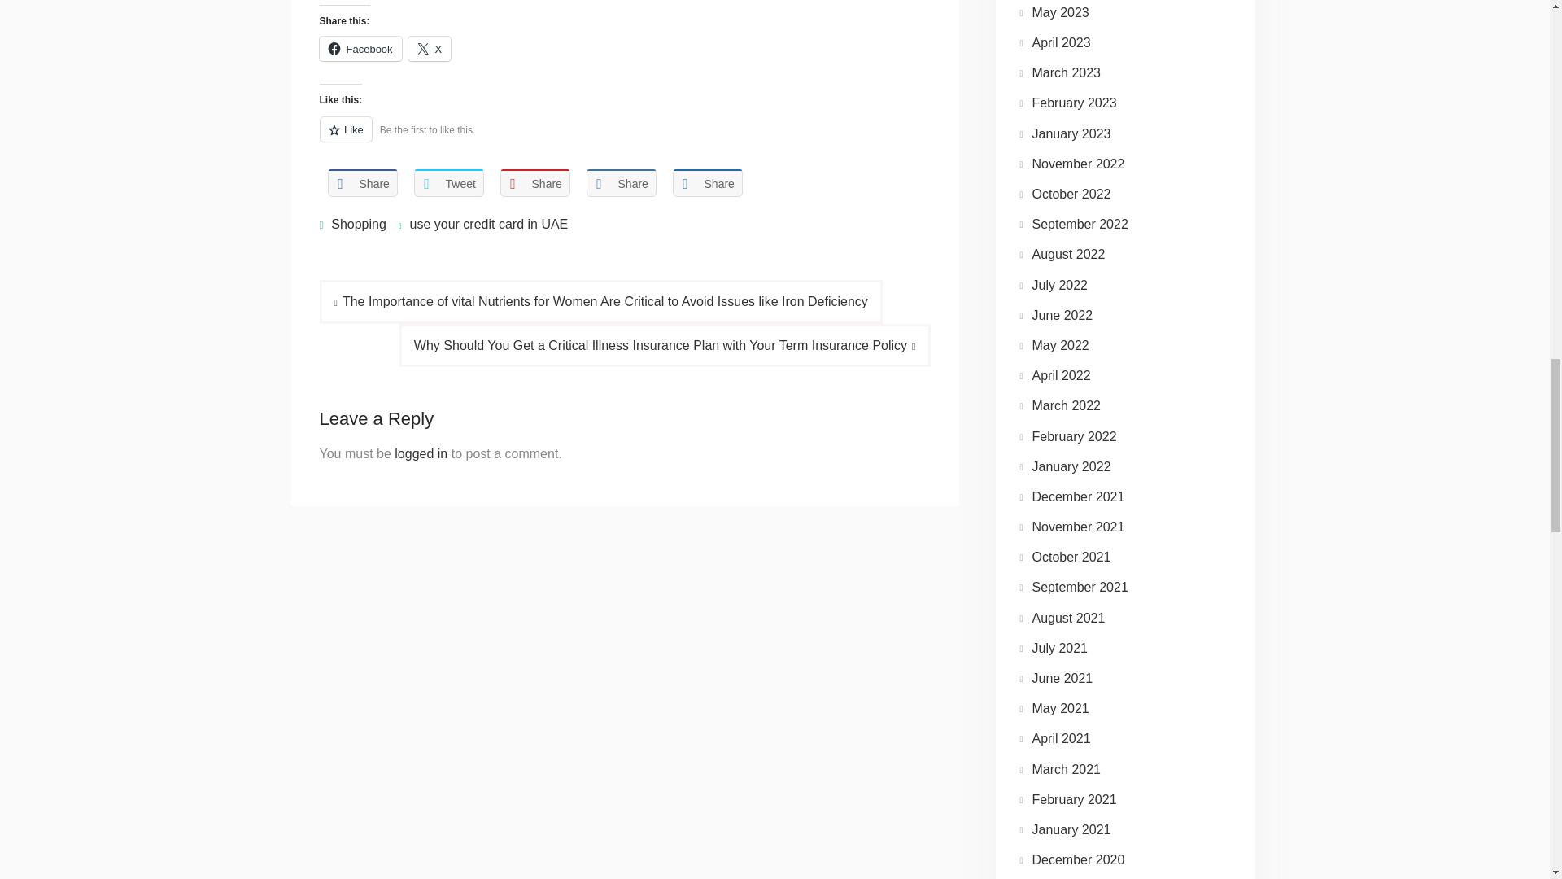  What do you see at coordinates (430, 49) in the screenshot?
I see `Click to share on X` at bounding box center [430, 49].